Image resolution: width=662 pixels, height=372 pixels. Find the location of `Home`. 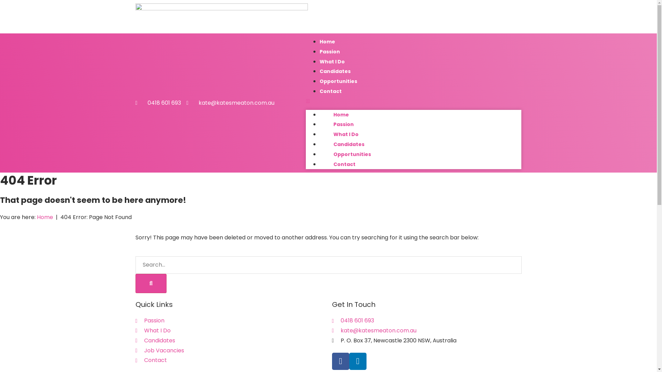

Home is located at coordinates (341, 115).